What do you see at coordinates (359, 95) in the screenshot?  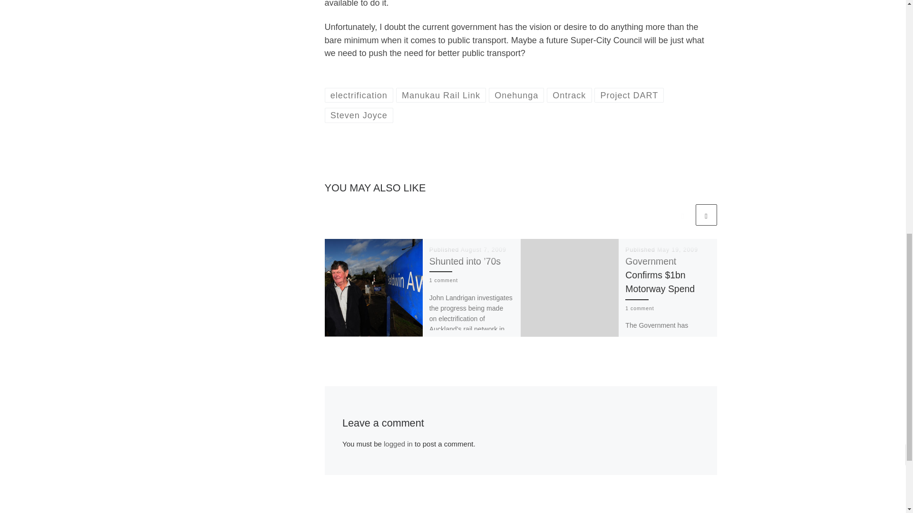 I see `View all posts in electrification` at bounding box center [359, 95].